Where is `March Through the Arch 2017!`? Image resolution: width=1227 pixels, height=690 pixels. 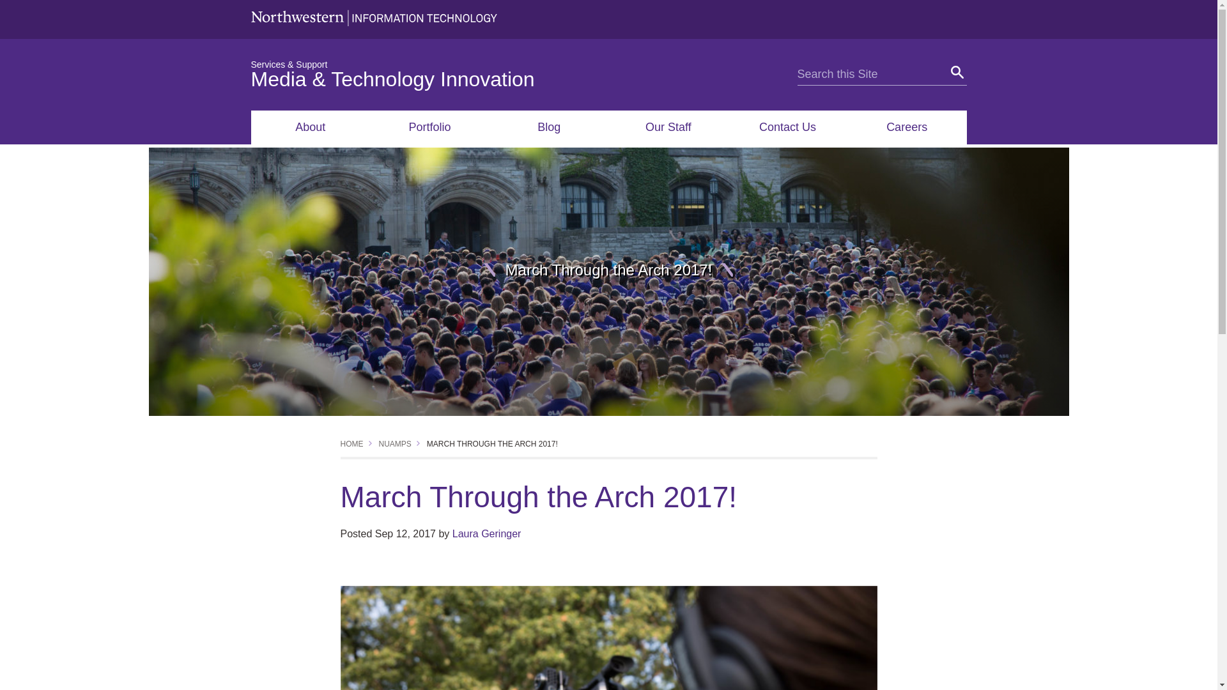 March Through the Arch 2017! is located at coordinates (492, 443).